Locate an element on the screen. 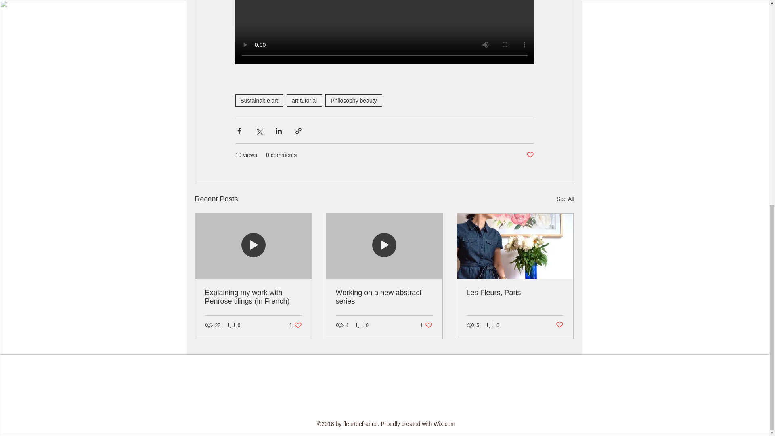 The image size is (775, 436). Philosophy beauty is located at coordinates (234, 325).